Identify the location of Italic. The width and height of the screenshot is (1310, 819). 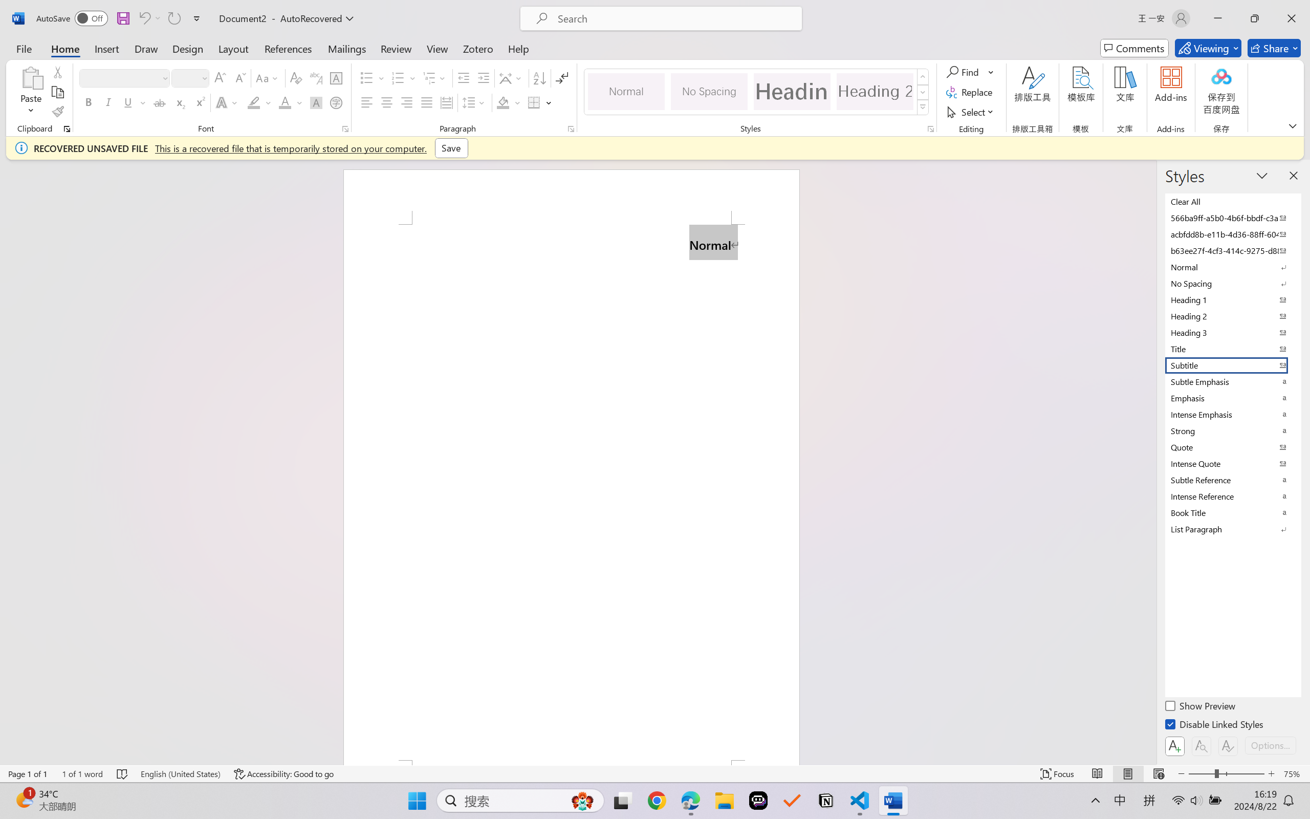
(108, 102).